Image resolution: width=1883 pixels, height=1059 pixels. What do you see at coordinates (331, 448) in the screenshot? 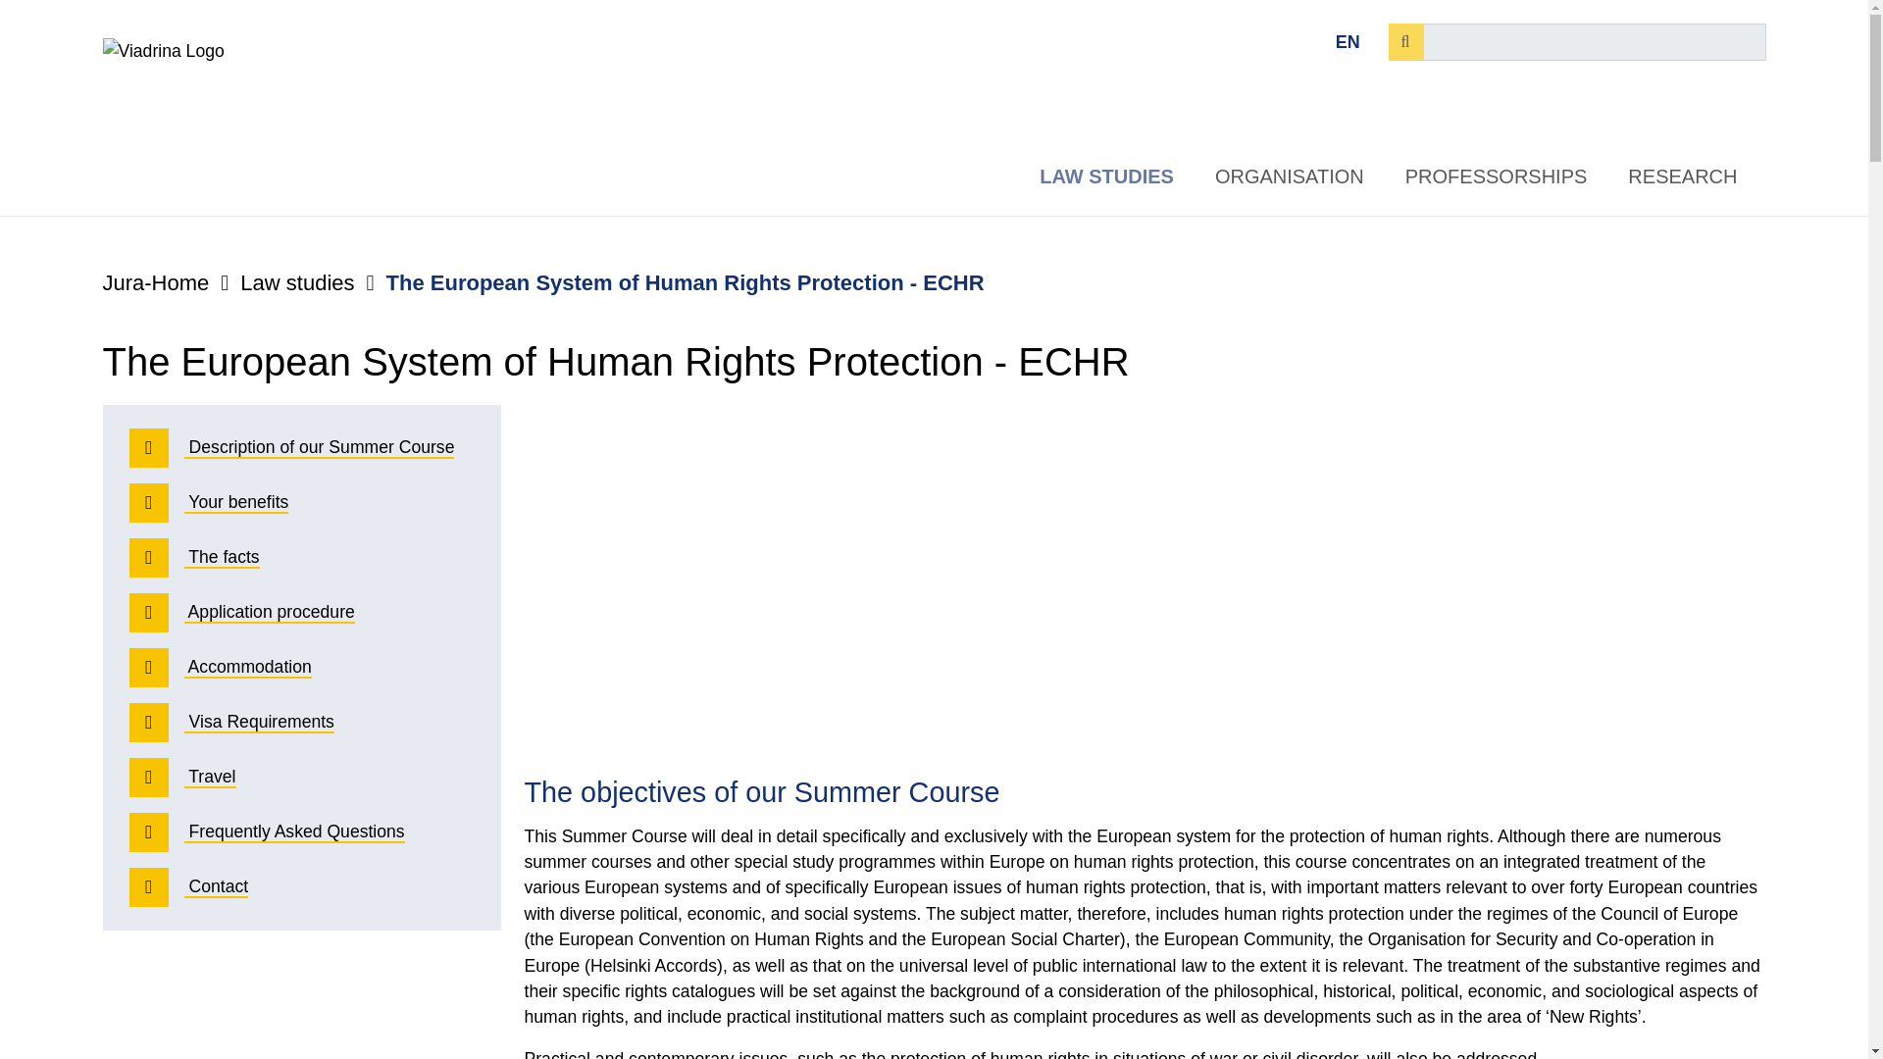
I see `Description of our Summer Course` at bounding box center [331, 448].